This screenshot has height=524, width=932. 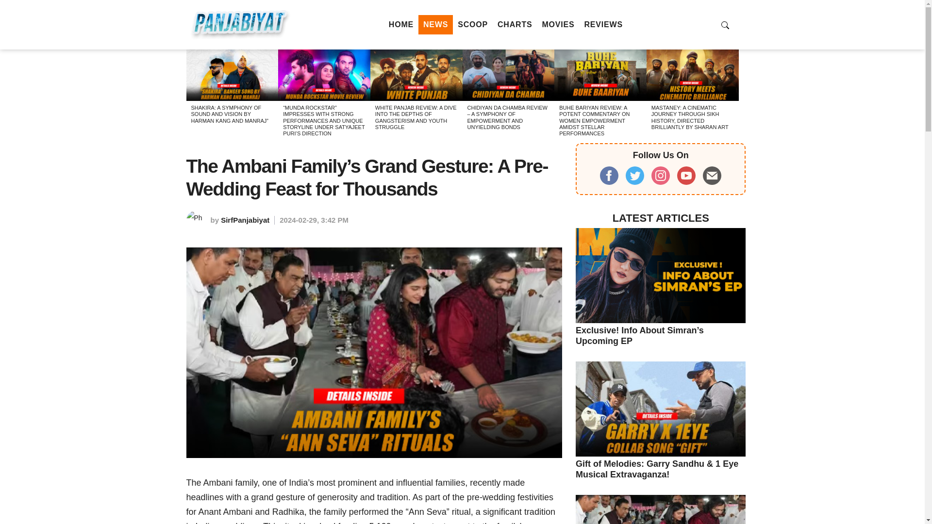 What do you see at coordinates (473, 25) in the screenshot?
I see `SCOOP` at bounding box center [473, 25].